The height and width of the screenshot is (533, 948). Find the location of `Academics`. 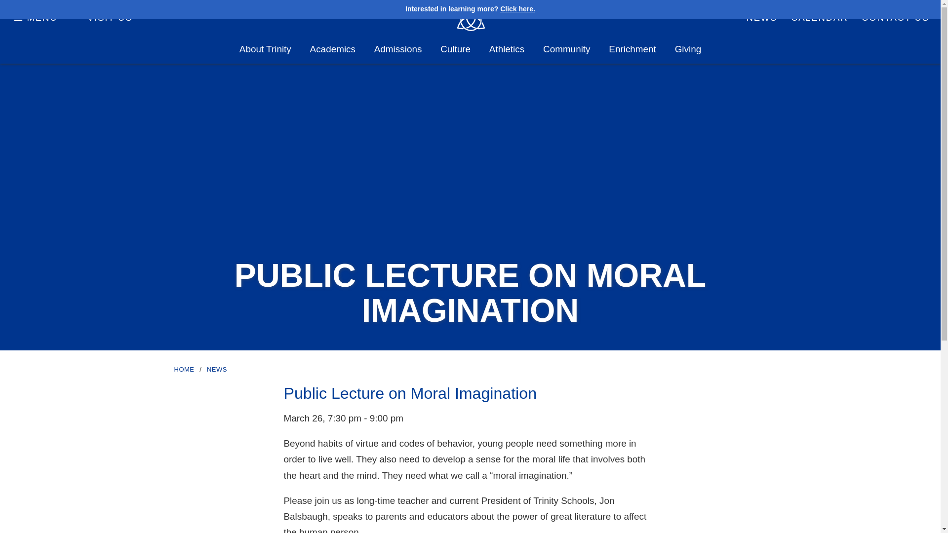

Academics is located at coordinates (333, 49).